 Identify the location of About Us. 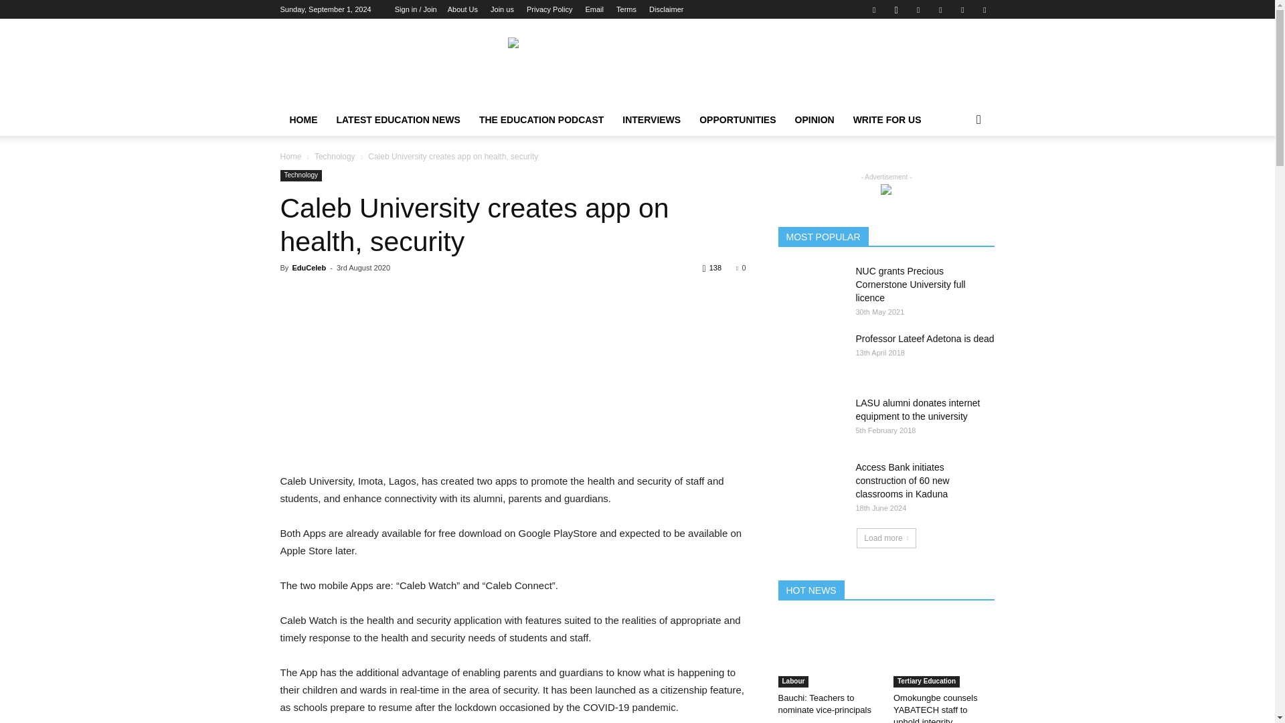
(462, 9).